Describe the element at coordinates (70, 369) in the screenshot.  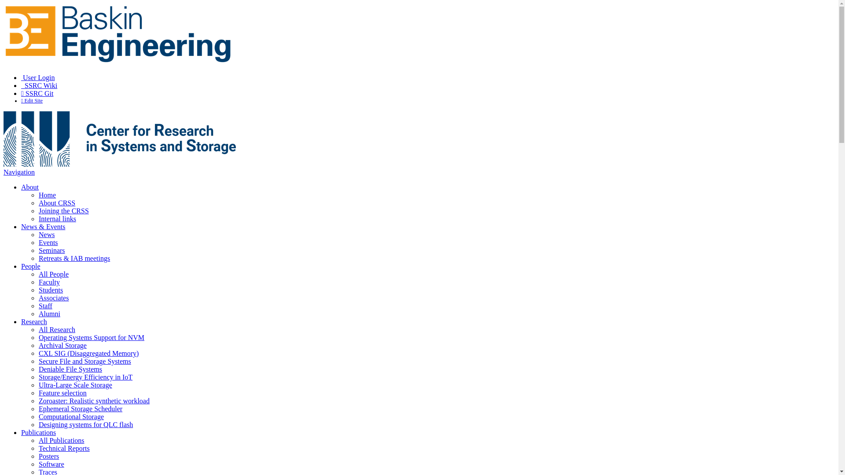
I see `Deniable File Systems` at that location.